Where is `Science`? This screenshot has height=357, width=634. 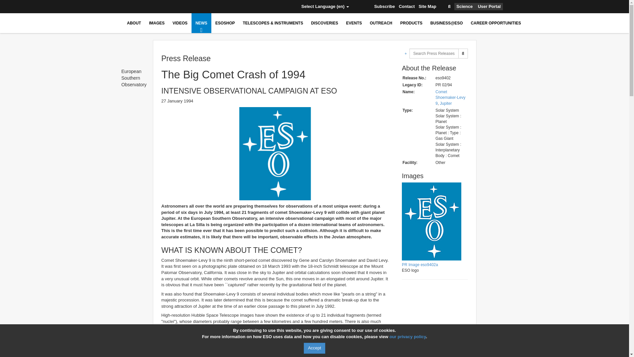 Science is located at coordinates (464, 7).